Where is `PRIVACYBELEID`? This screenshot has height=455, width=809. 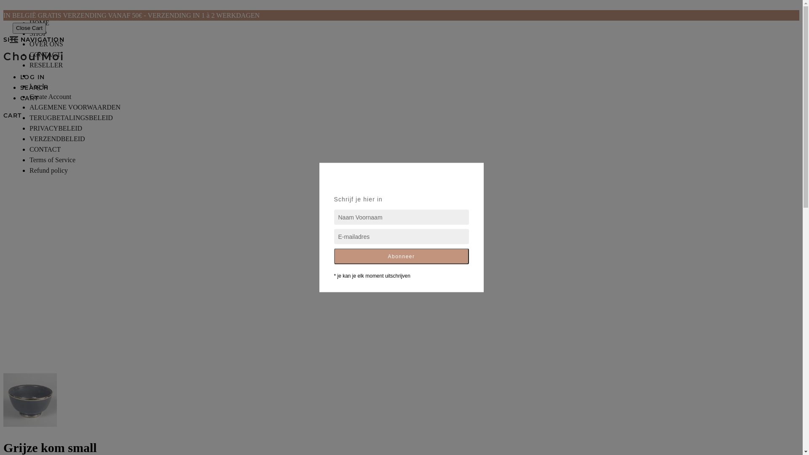 PRIVACYBELEID is located at coordinates (56, 128).